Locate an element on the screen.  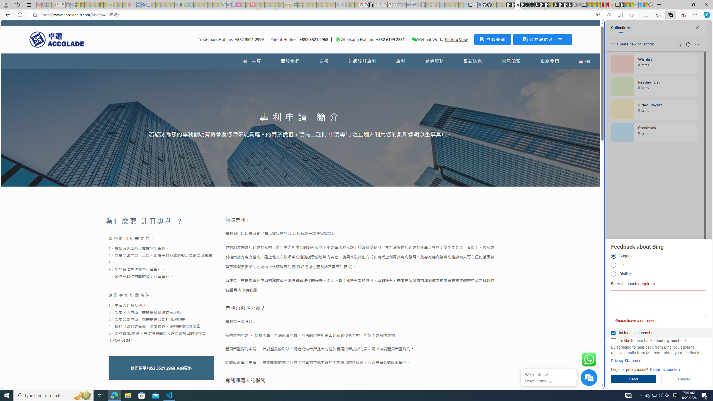
Wallet - Sleeping is located at coordinates (404, 5).